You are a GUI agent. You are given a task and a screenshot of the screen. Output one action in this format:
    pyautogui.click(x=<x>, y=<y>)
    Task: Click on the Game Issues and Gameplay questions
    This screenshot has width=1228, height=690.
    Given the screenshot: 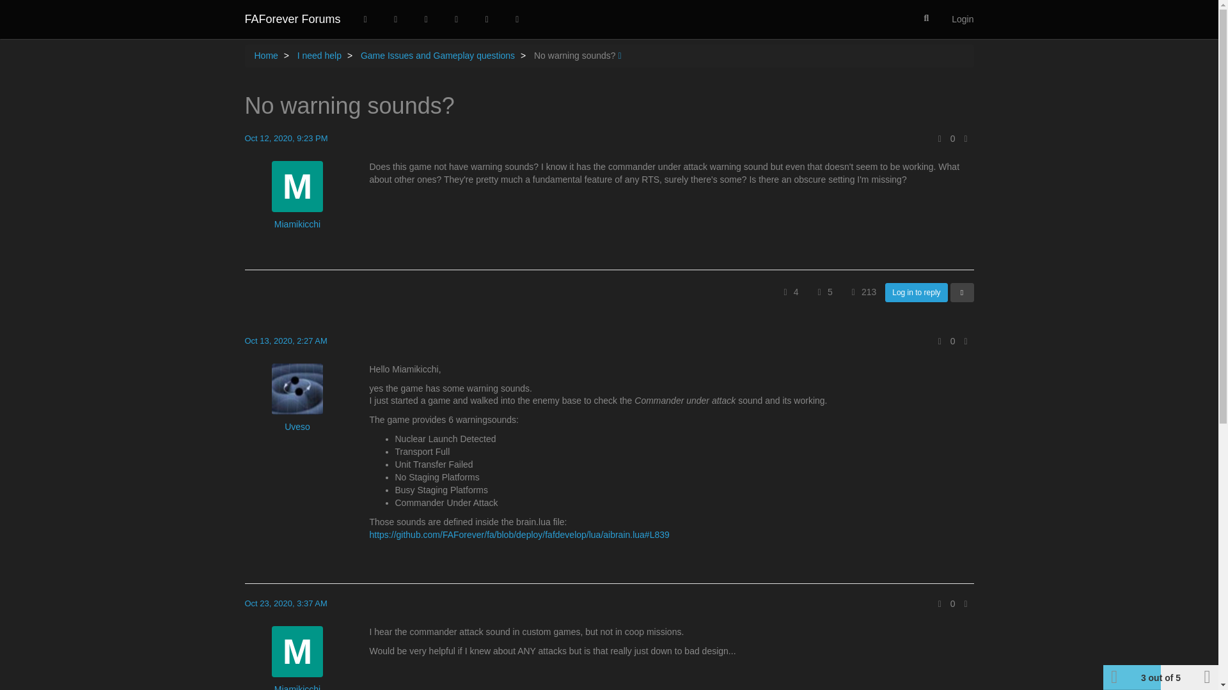 What is the action you would take?
    pyautogui.click(x=437, y=55)
    